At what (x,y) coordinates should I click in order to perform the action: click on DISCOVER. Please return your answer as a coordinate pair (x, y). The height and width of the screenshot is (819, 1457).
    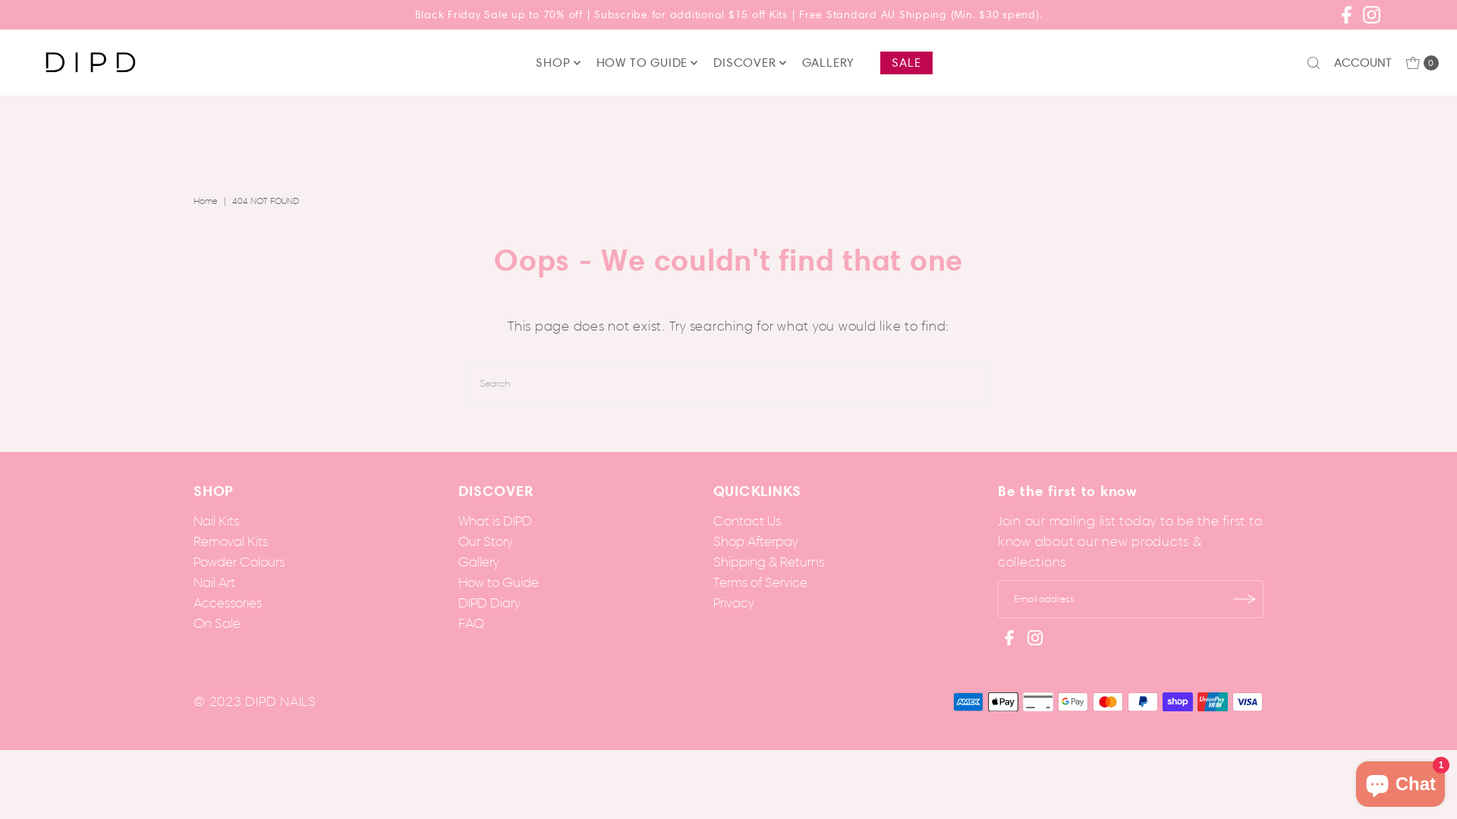
    Looking at the image, I should click on (744, 63).